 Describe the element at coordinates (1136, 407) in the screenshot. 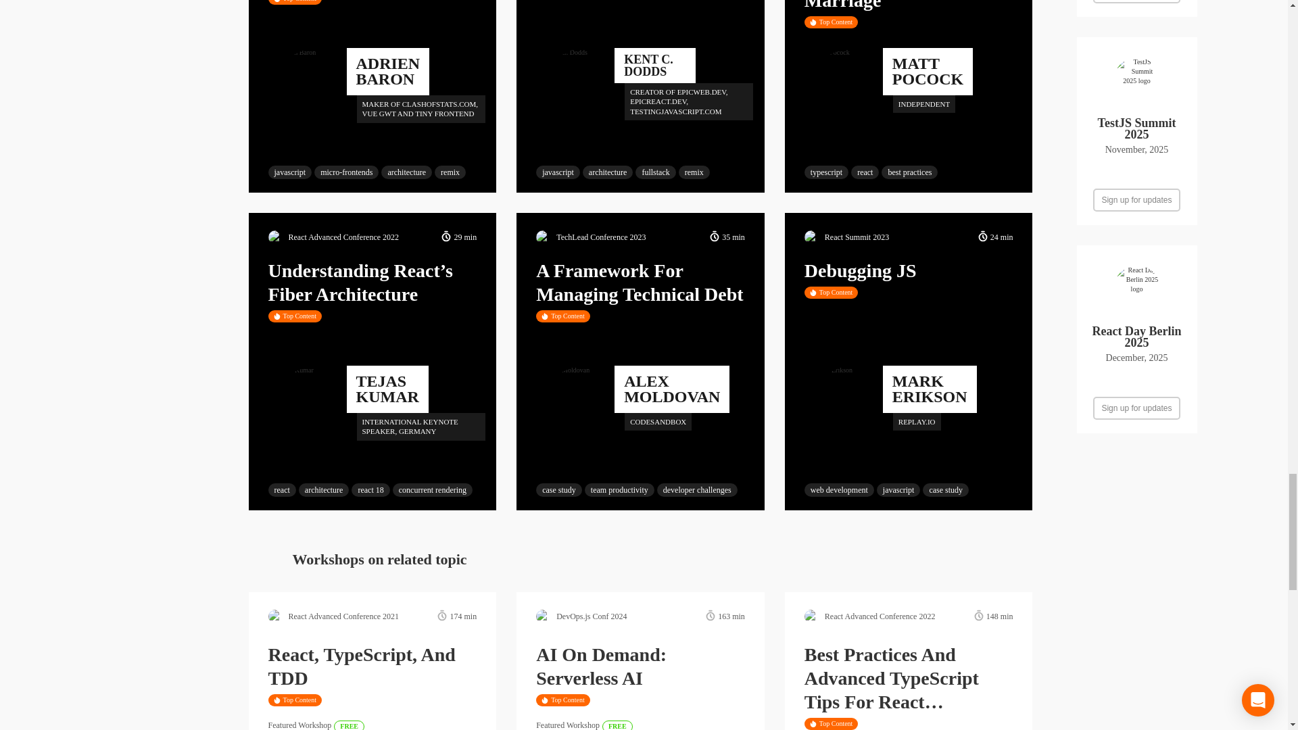

I see `Get email notification when event registration opens.` at that location.